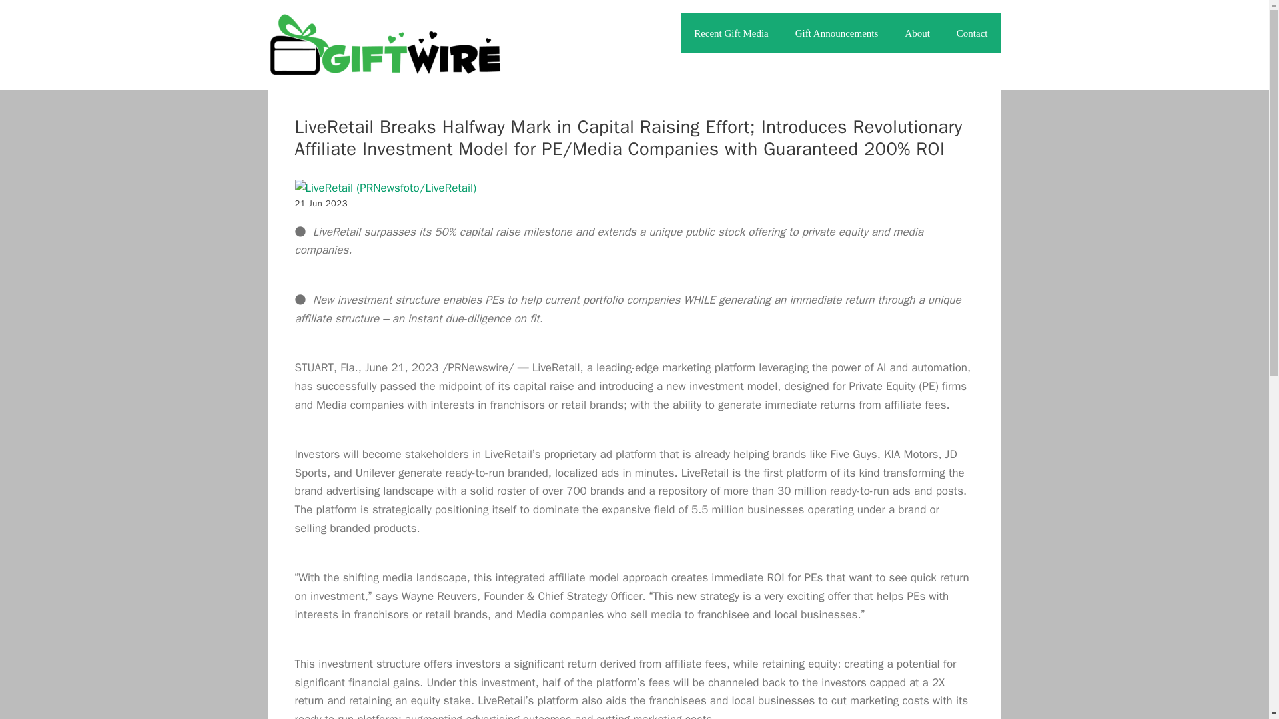 The width and height of the screenshot is (1279, 719). Describe the element at coordinates (973, 33) in the screenshot. I see `Contact` at that location.